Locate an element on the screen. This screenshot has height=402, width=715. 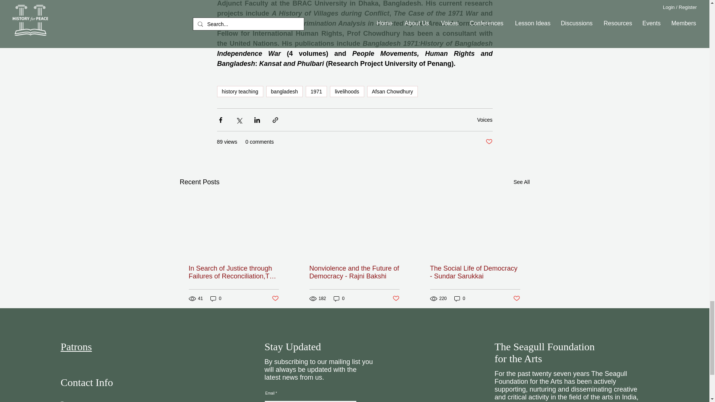
1971 is located at coordinates (316, 92).